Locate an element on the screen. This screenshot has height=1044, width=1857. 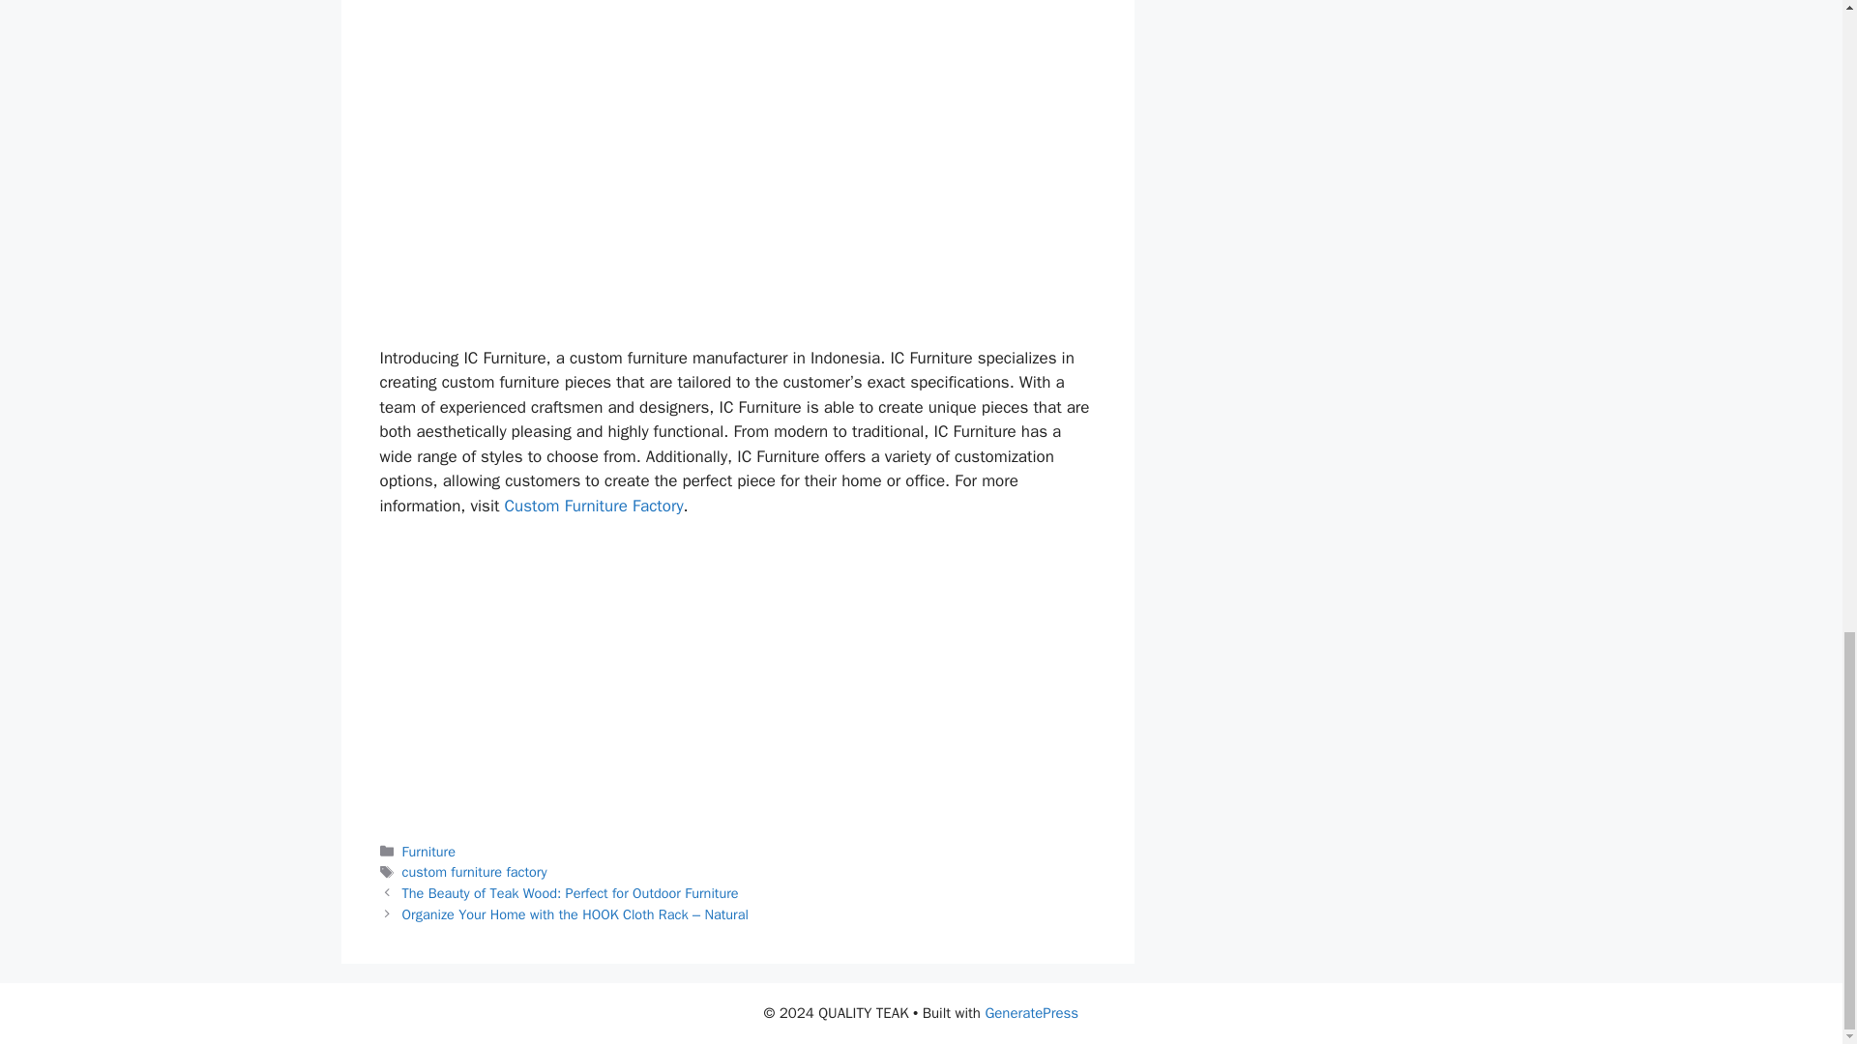
custom furniture factory is located at coordinates (475, 872).